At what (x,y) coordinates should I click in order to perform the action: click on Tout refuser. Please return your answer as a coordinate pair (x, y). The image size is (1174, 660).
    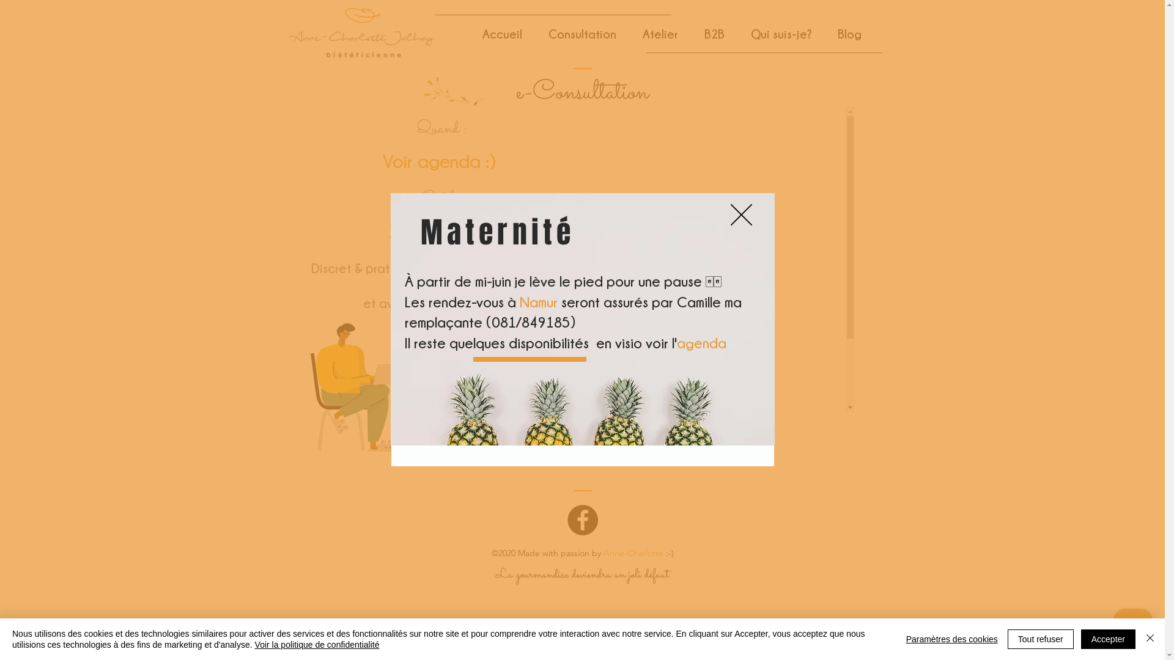
    Looking at the image, I should click on (1041, 639).